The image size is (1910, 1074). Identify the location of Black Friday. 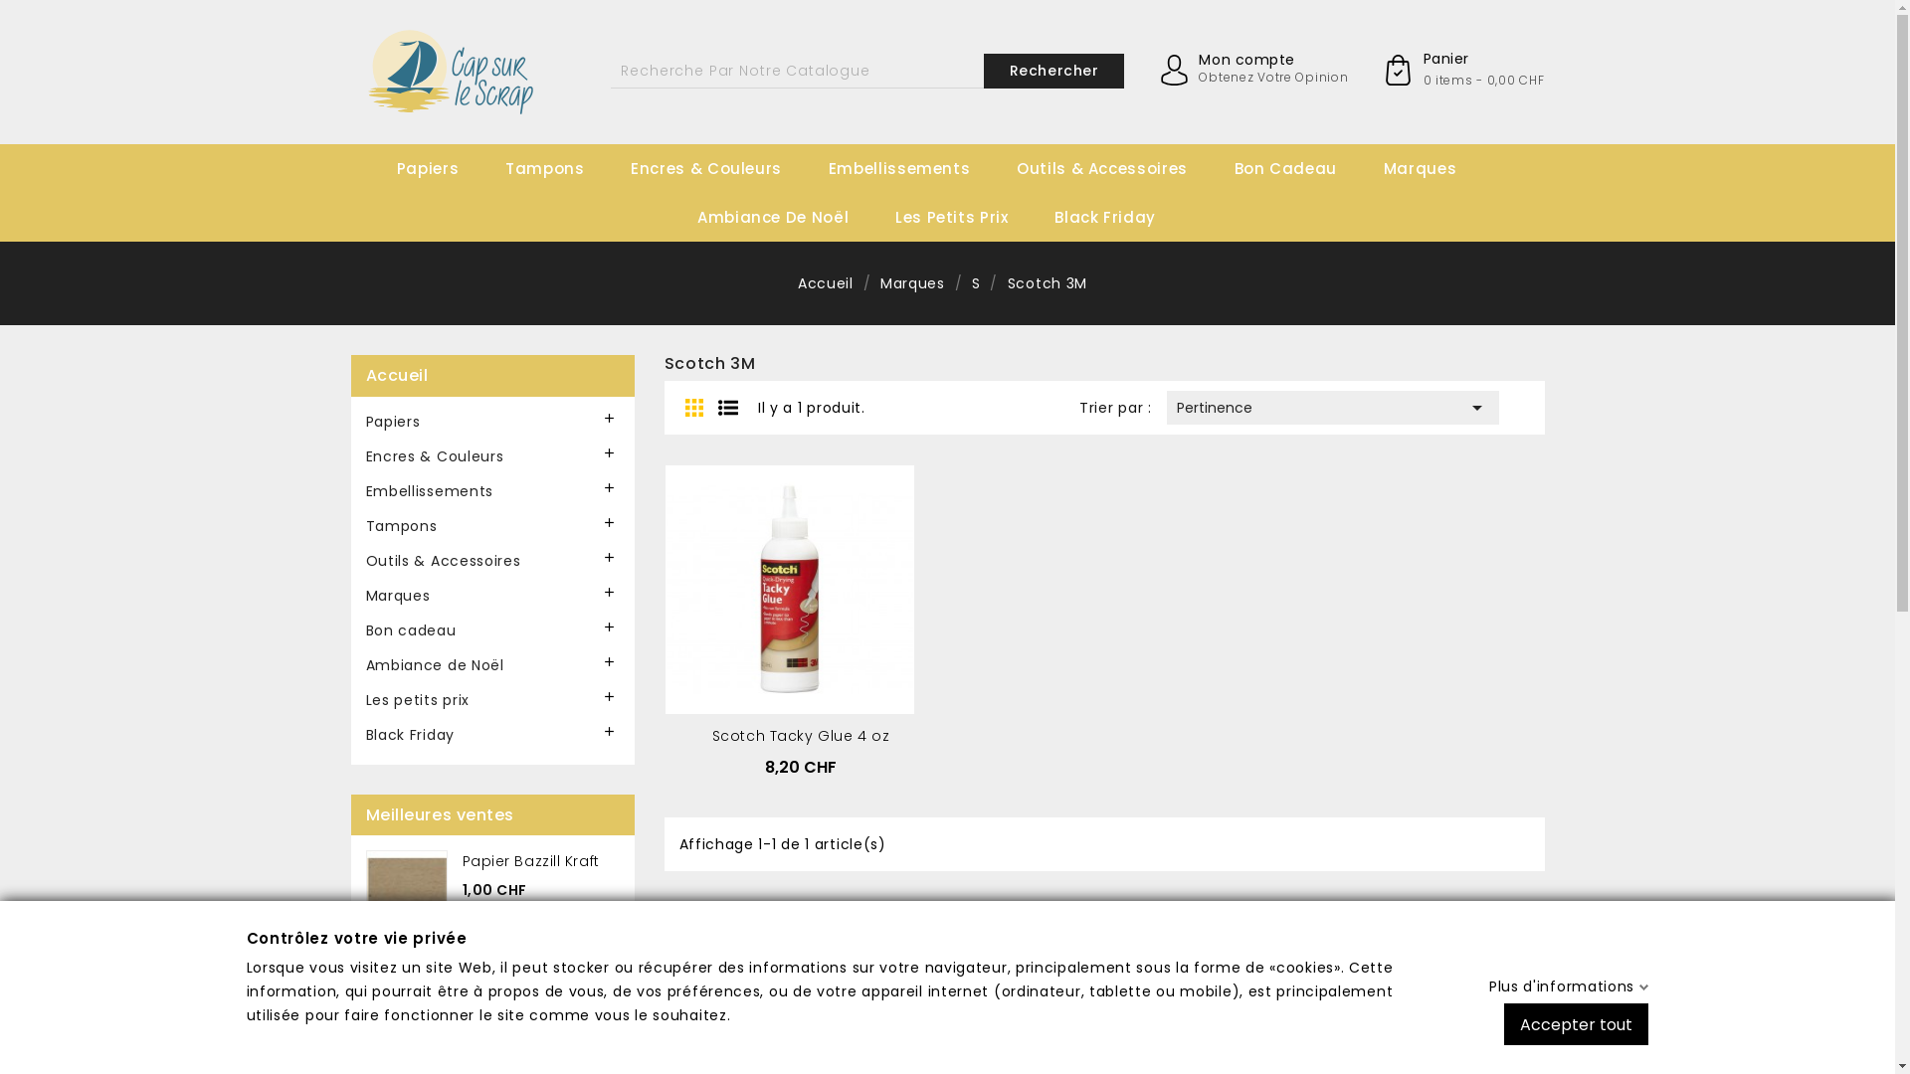
(1126, 217).